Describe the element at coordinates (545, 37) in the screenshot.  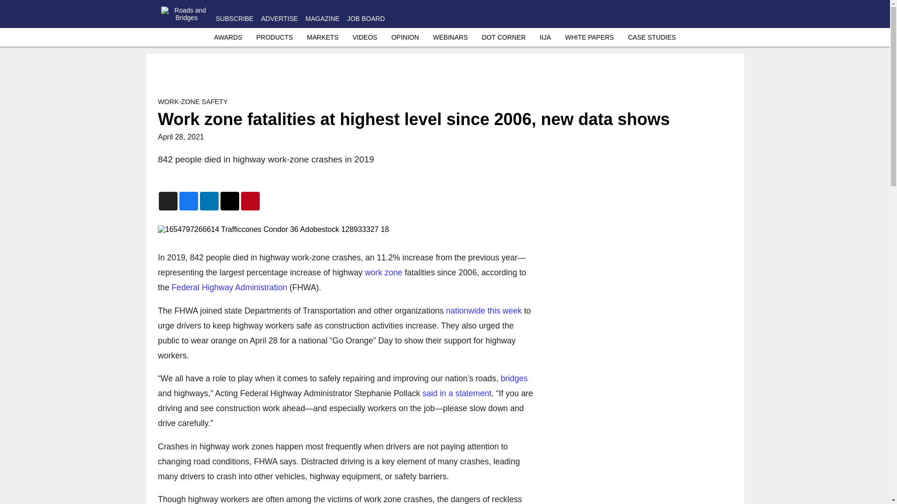
I see `IIJA` at that location.